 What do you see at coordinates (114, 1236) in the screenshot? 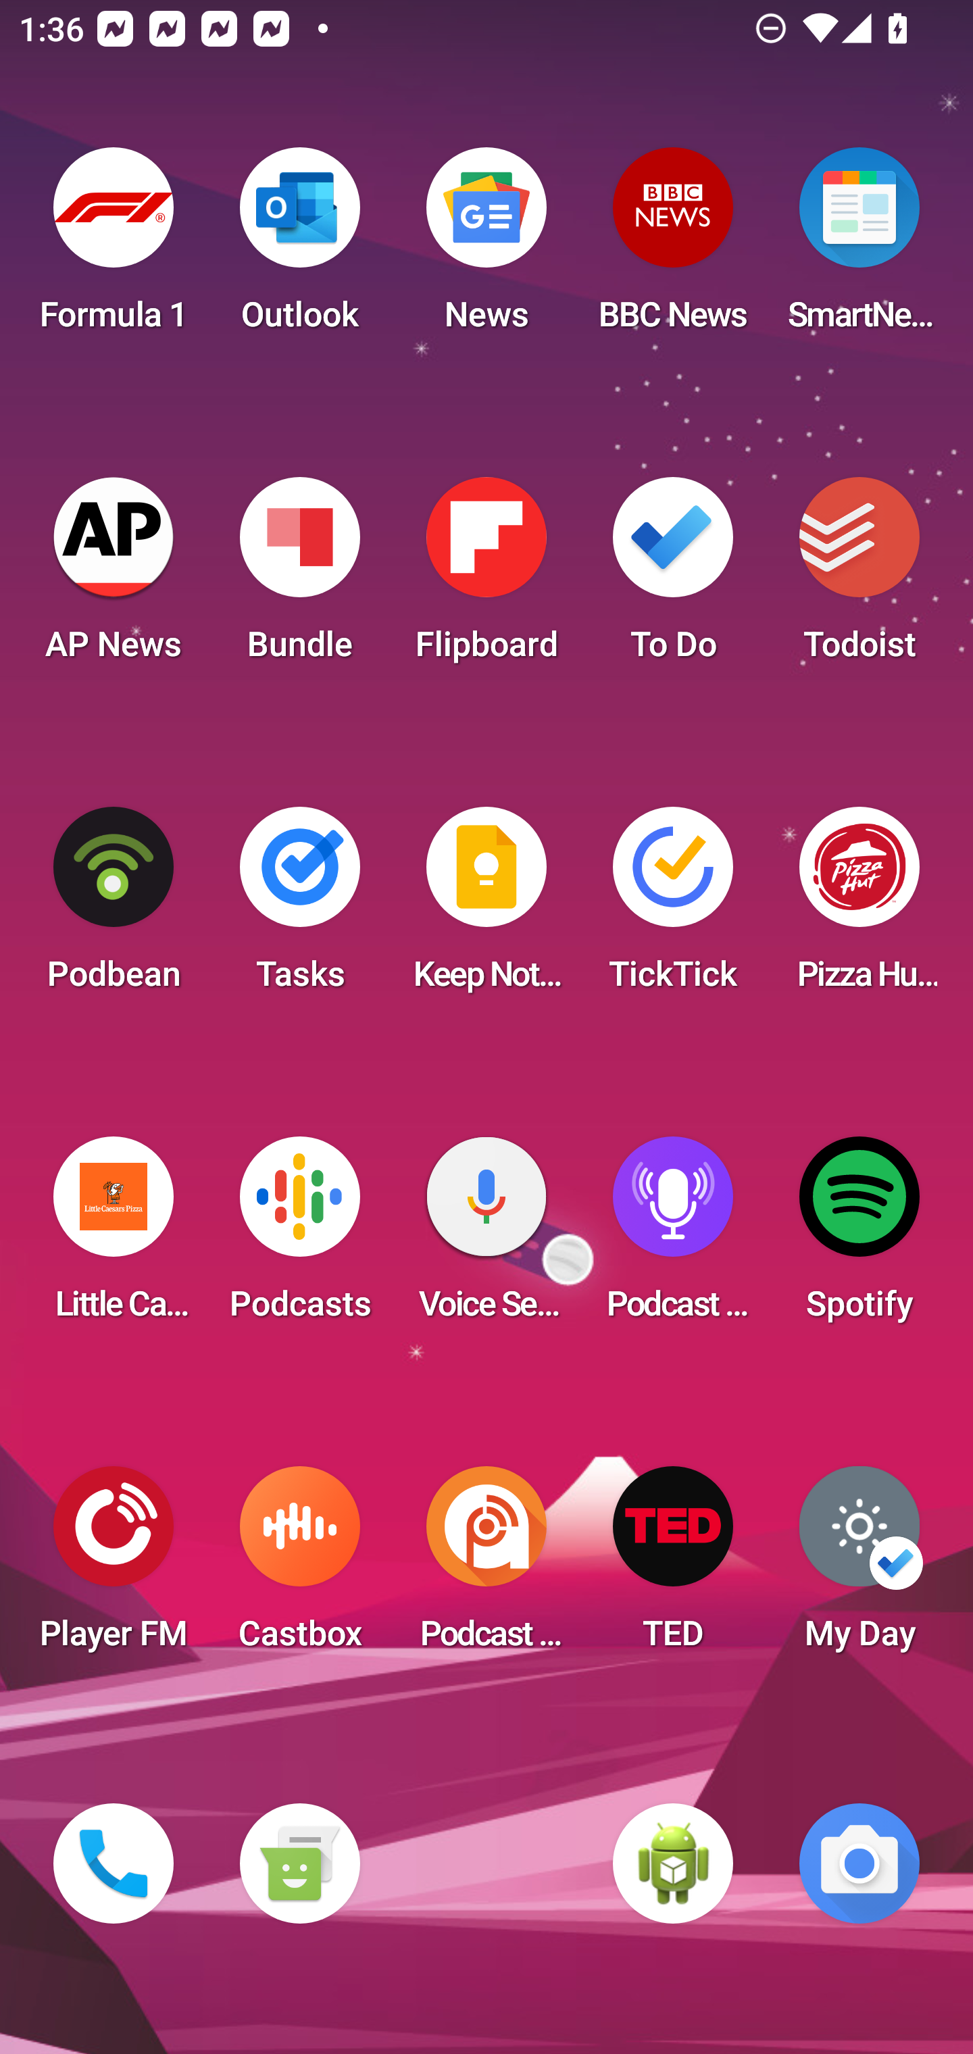
I see `Little Caesars Pizza` at bounding box center [114, 1236].